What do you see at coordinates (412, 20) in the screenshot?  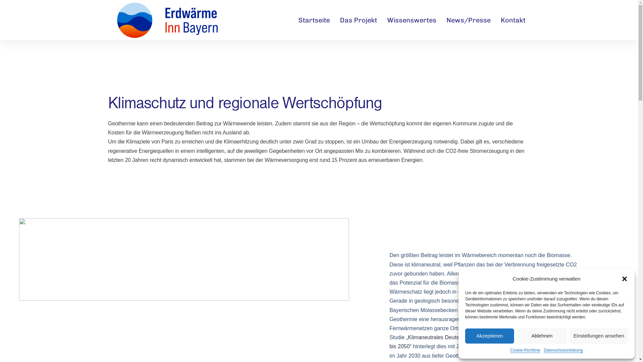 I see `Wissenswertes` at bounding box center [412, 20].